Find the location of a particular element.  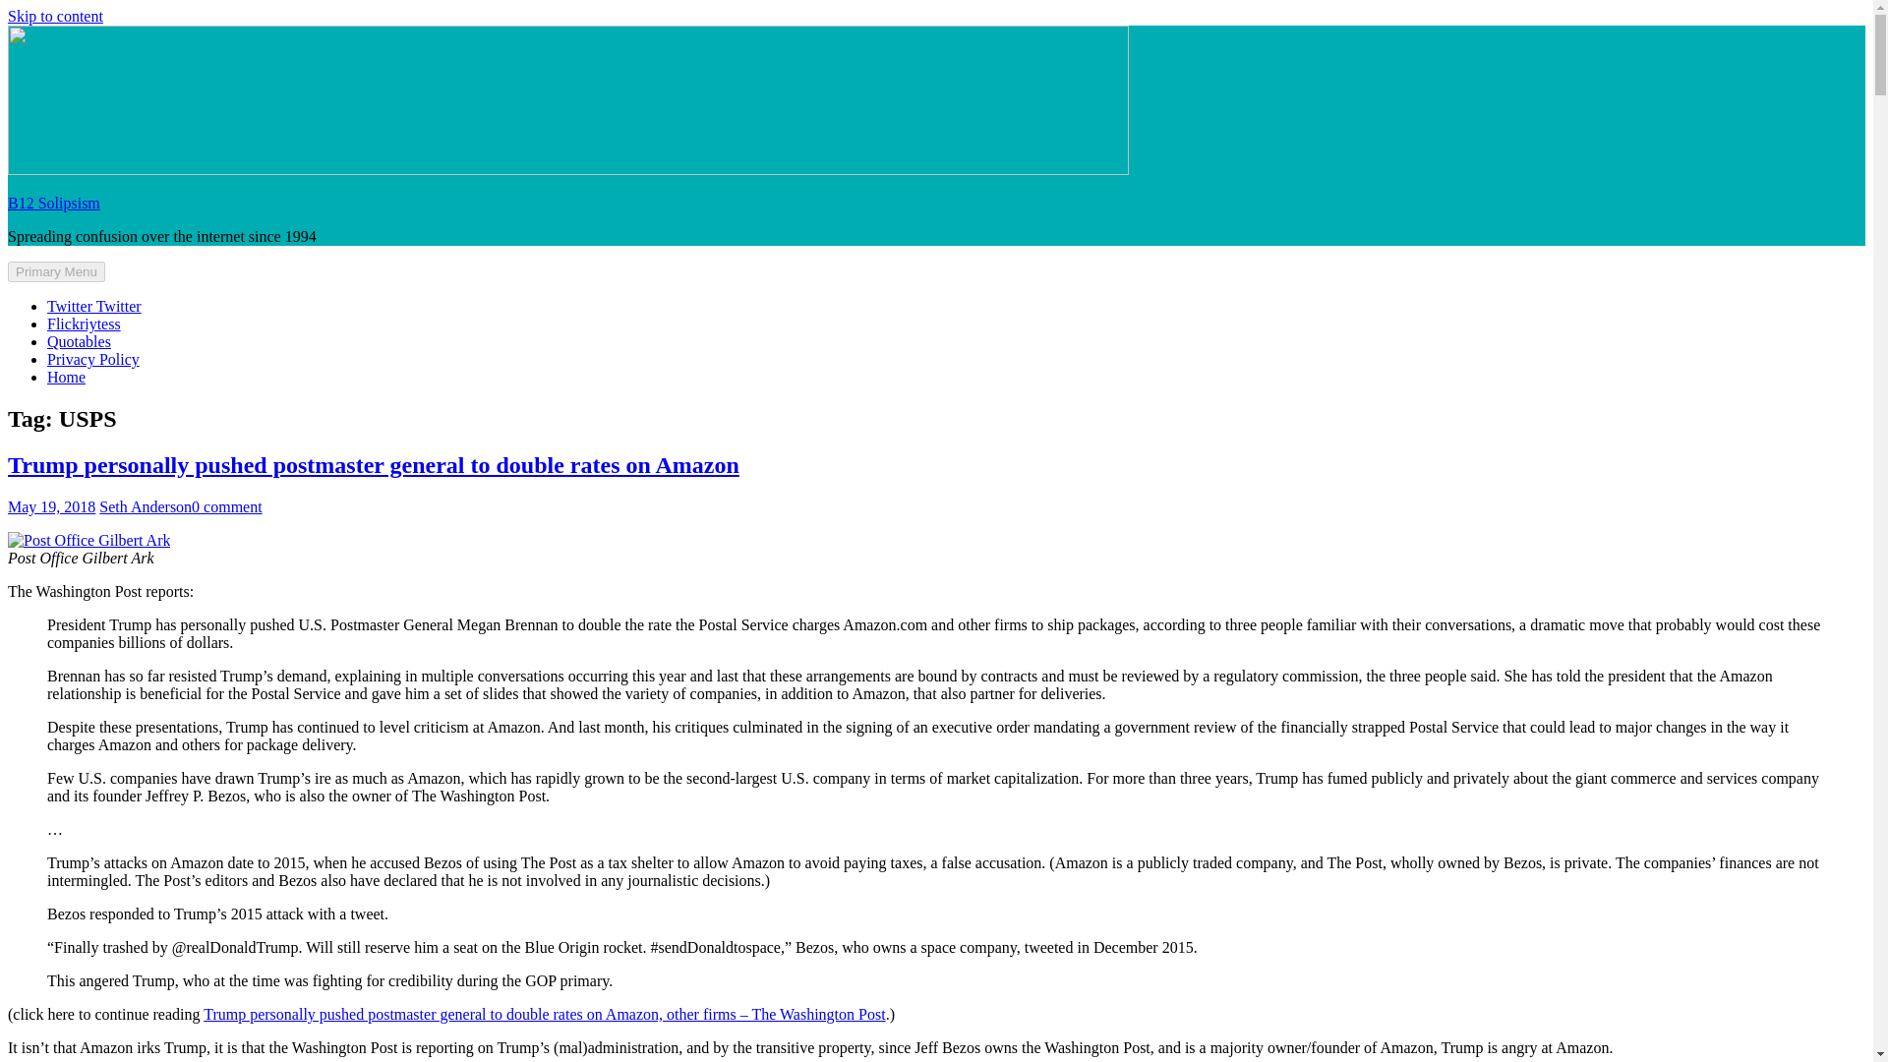

0 comment is located at coordinates (226, 505).